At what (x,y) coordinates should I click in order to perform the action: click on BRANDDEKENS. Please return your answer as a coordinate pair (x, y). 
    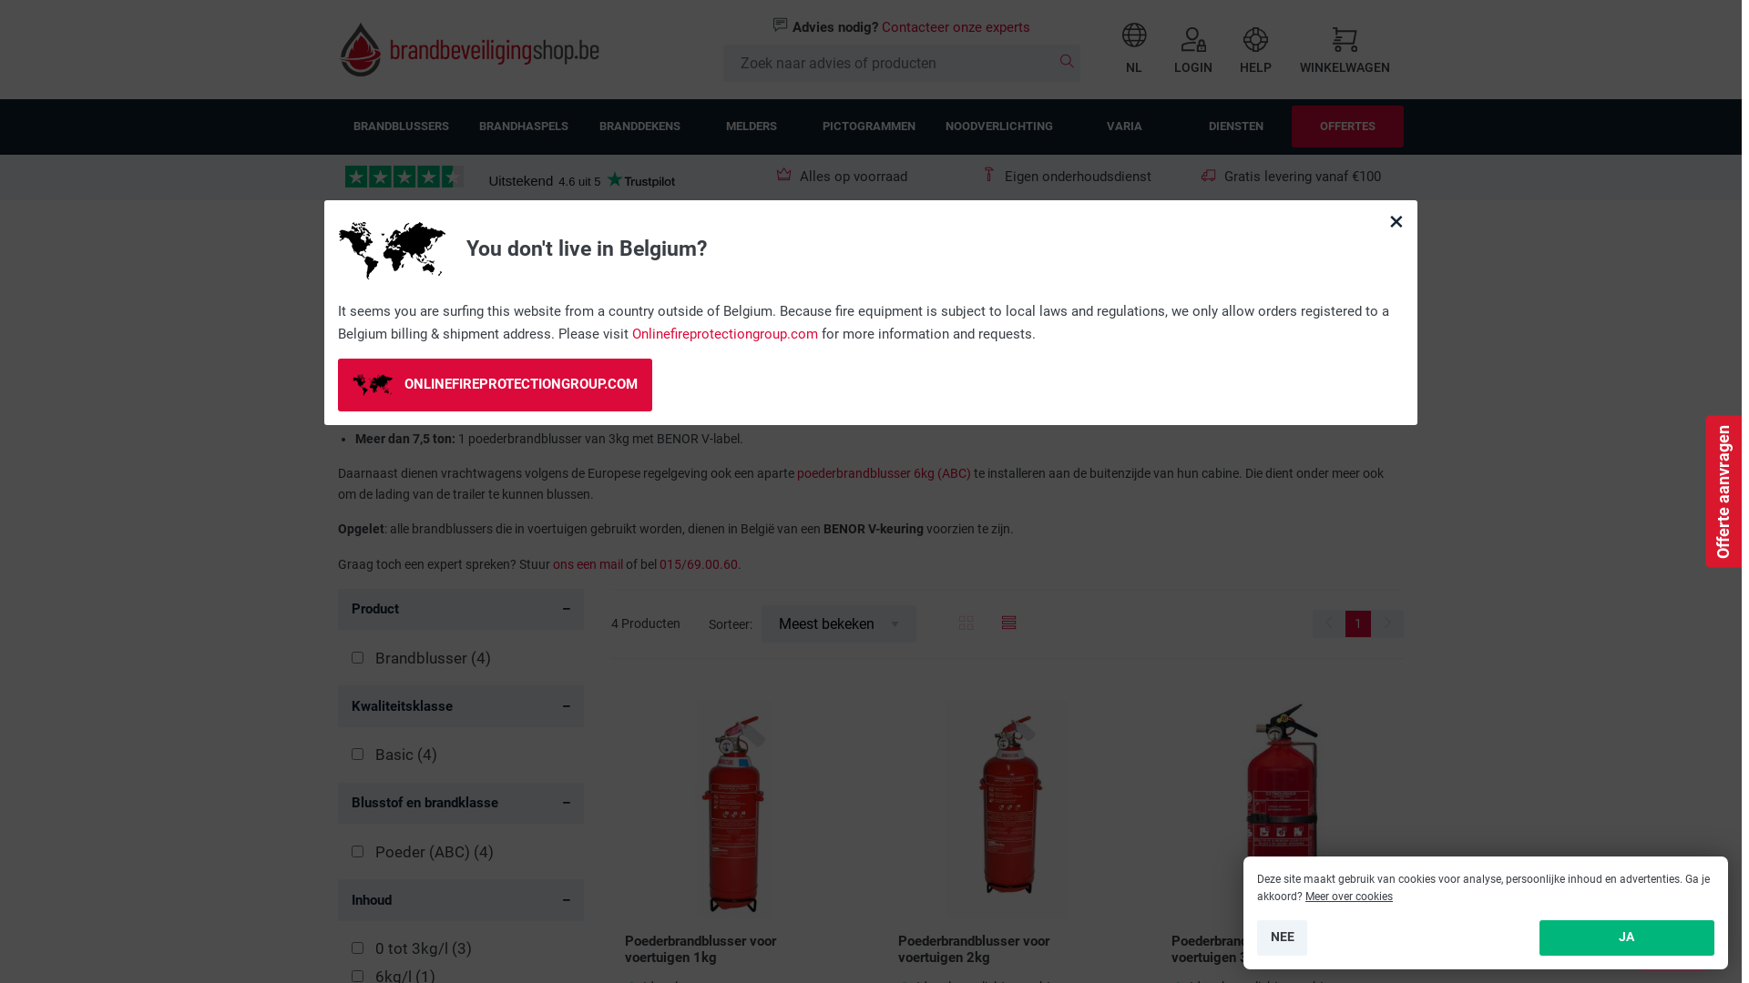
    Looking at the image, I should click on (639, 127).